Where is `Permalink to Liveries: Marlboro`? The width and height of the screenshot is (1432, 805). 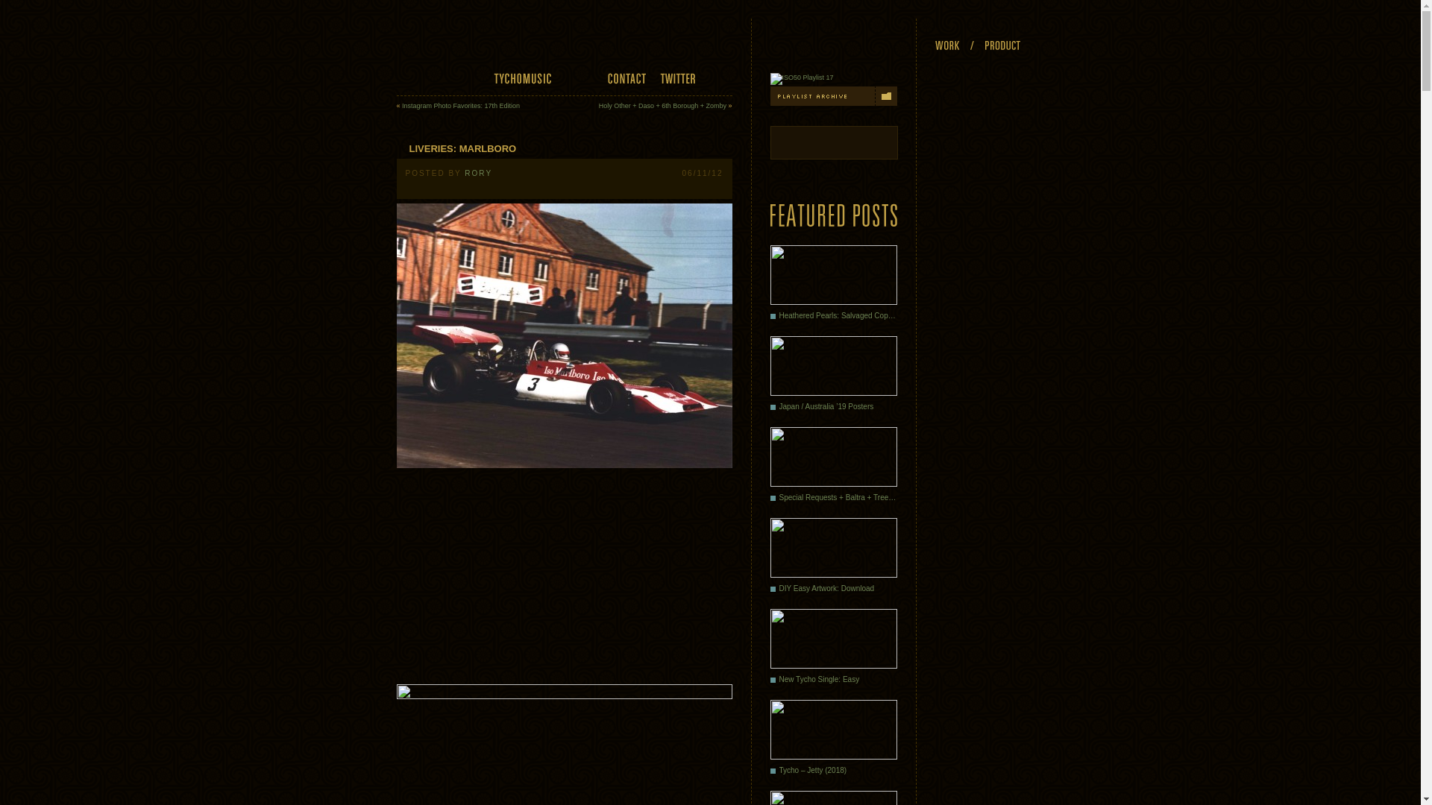 Permalink to Liveries: Marlboro is located at coordinates (456, 149).